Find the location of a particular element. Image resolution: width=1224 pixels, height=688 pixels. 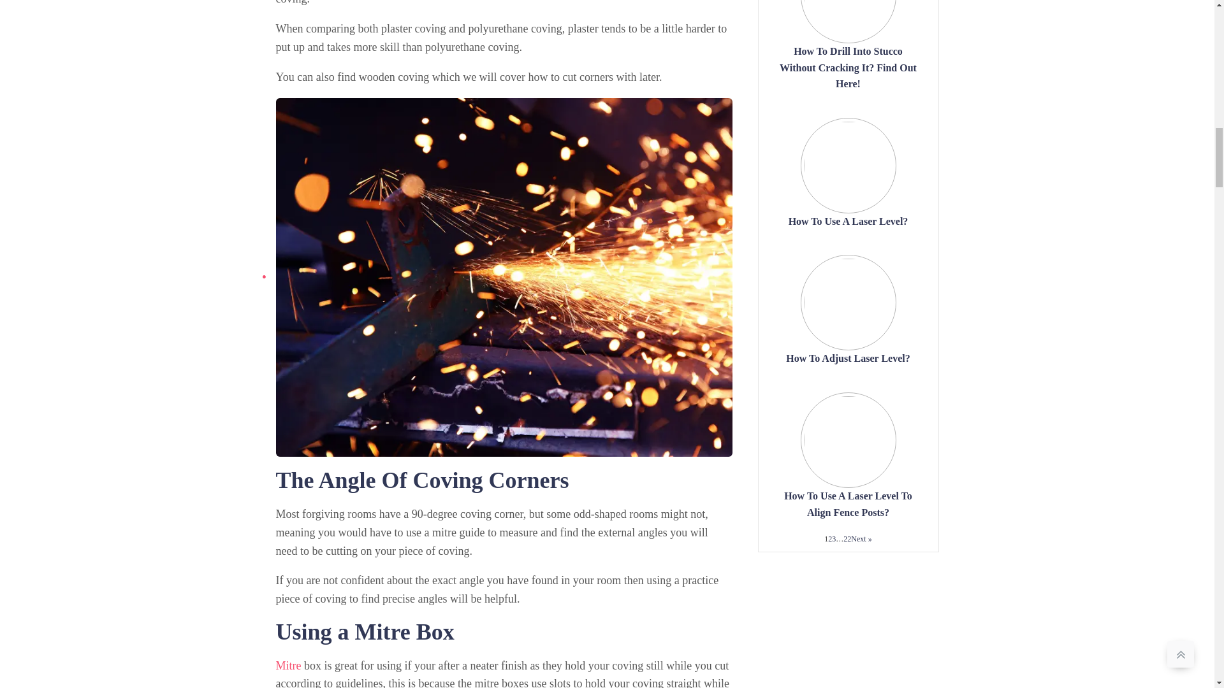

How To Drill Into Stucco Without Cracking It? Find Out Here! is located at coordinates (848, 68).